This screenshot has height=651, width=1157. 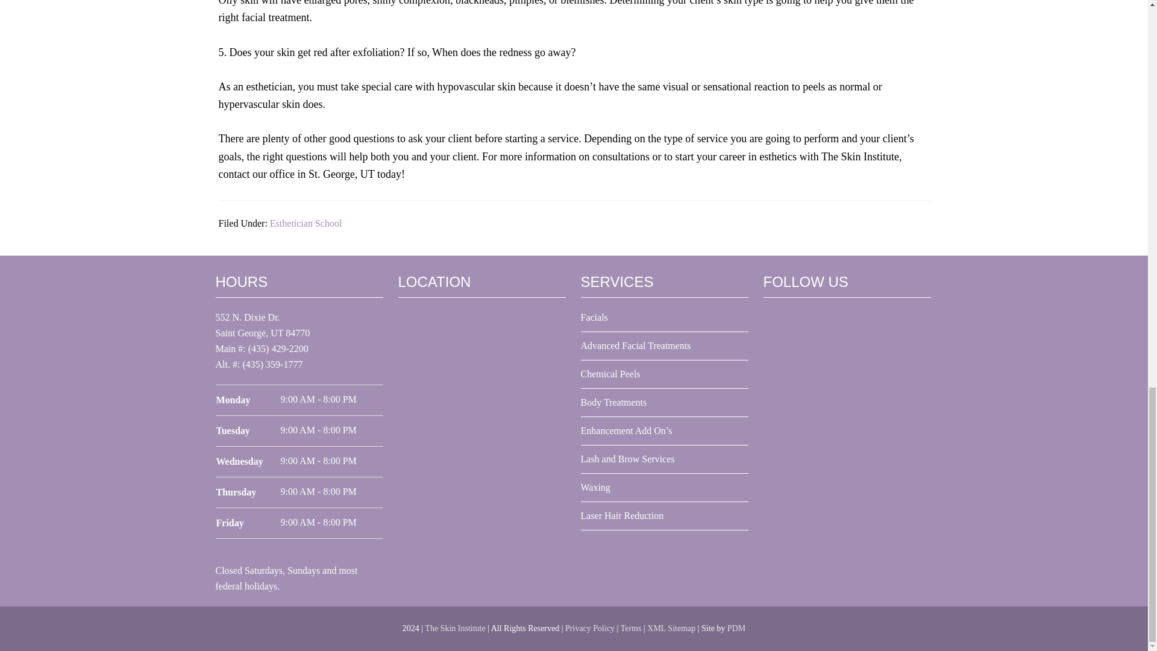 I want to click on Esthetician School, so click(x=306, y=223).